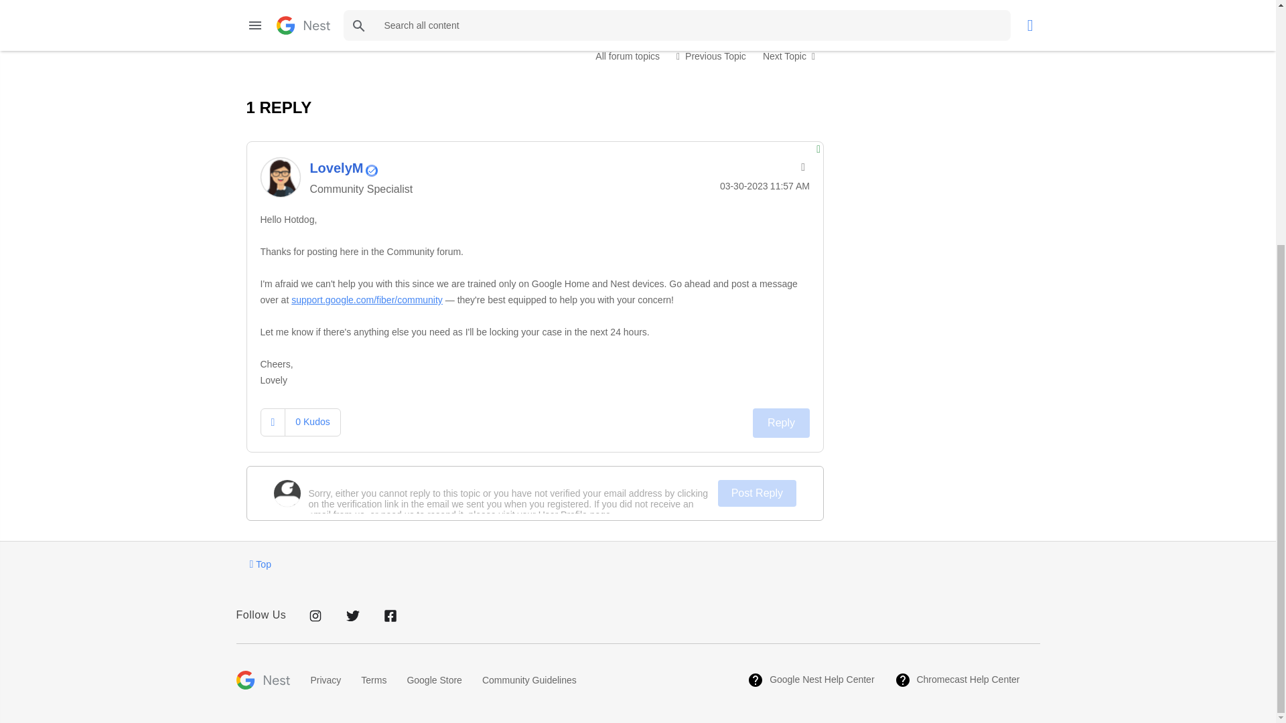  What do you see at coordinates (273, 5) in the screenshot?
I see `Click here to give kudos to this post.` at bounding box center [273, 5].